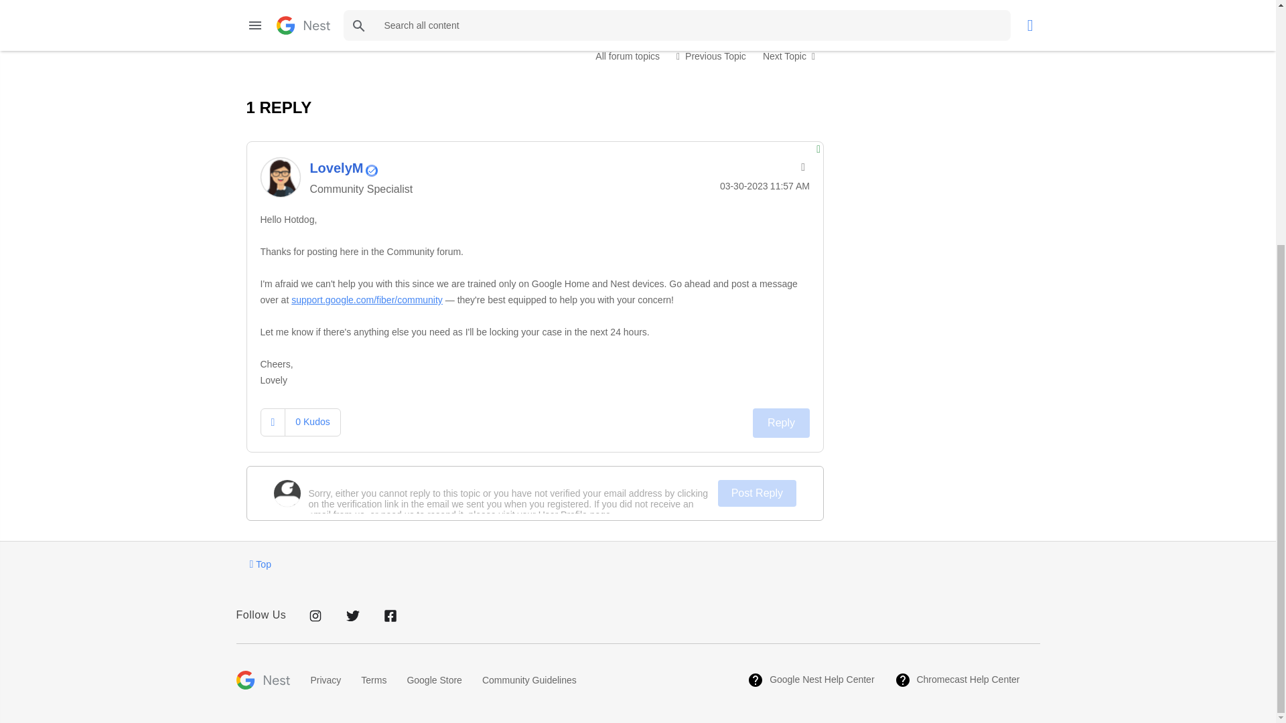  What do you see at coordinates (273, 5) in the screenshot?
I see `Click here to give kudos to this post.` at bounding box center [273, 5].